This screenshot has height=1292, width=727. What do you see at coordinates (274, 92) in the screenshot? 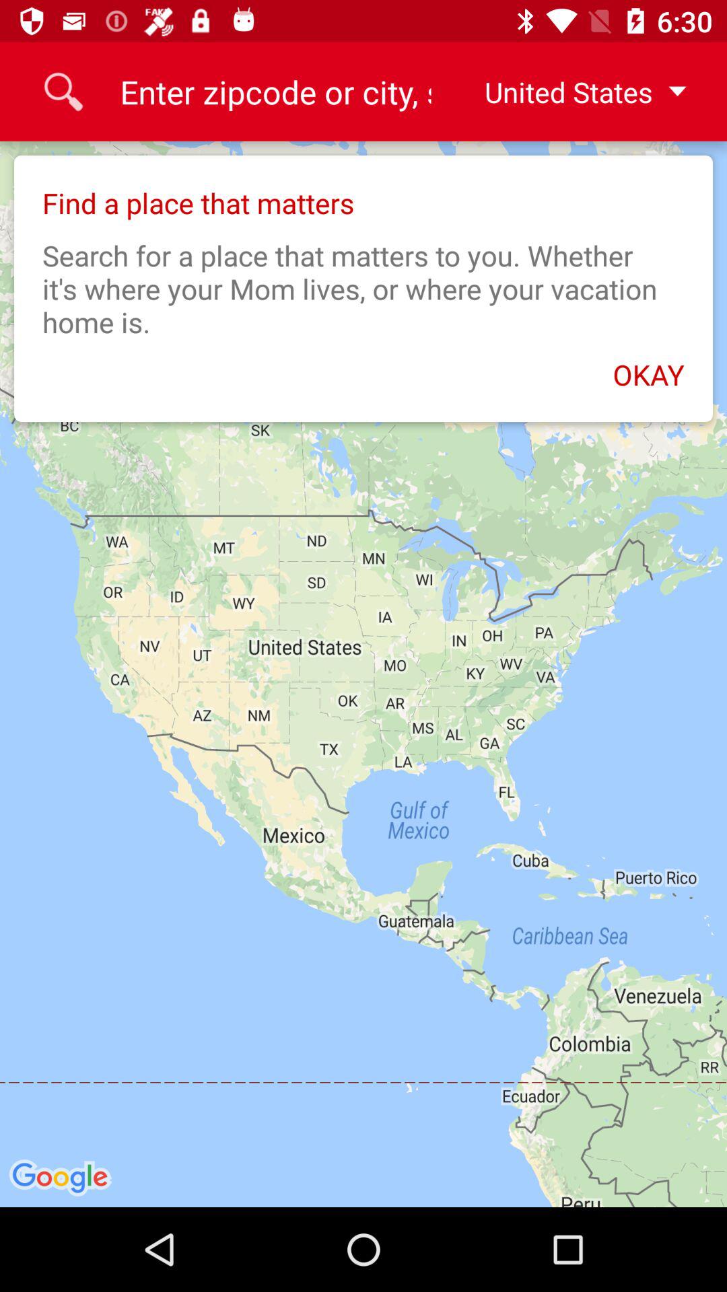
I see `tap icon next to united states item` at bounding box center [274, 92].